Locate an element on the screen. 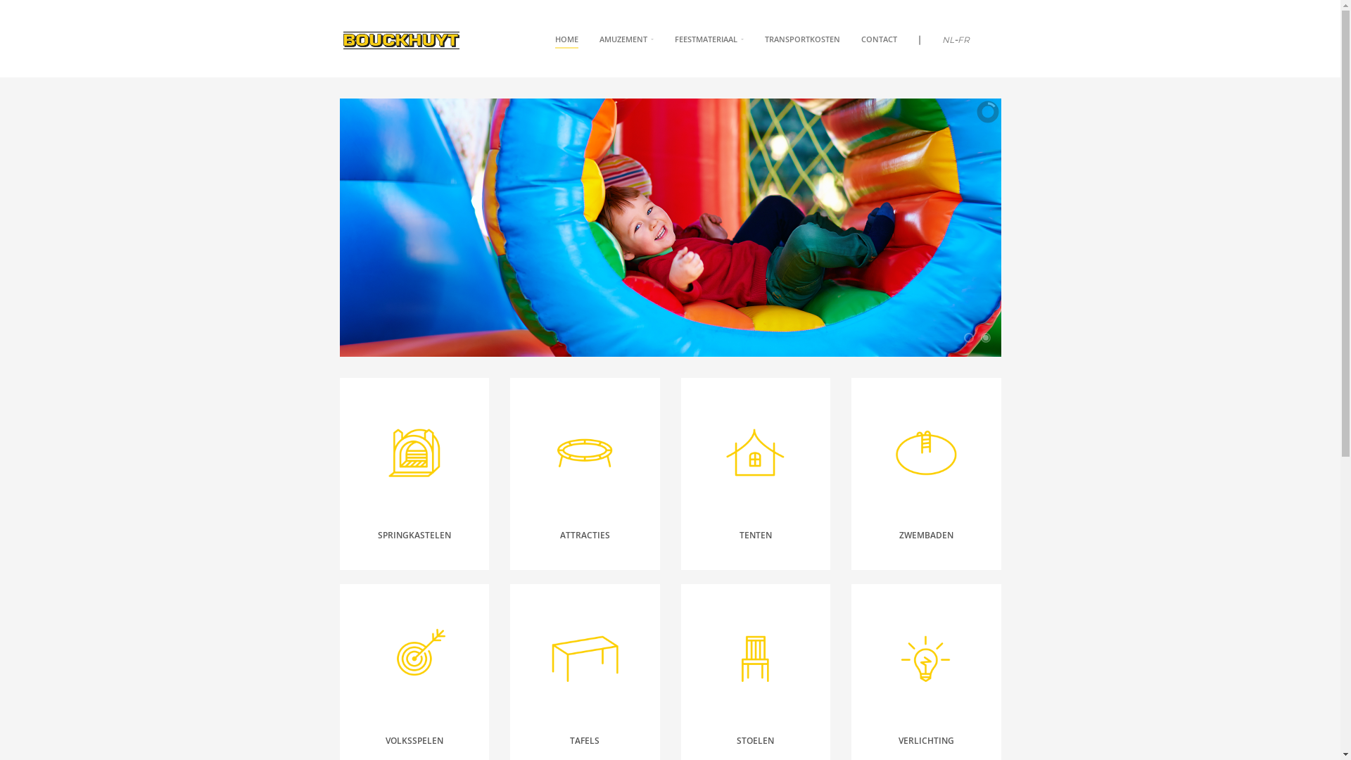 The width and height of the screenshot is (1351, 760). TRANSPORTKOSTEN is located at coordinates (802, 39).